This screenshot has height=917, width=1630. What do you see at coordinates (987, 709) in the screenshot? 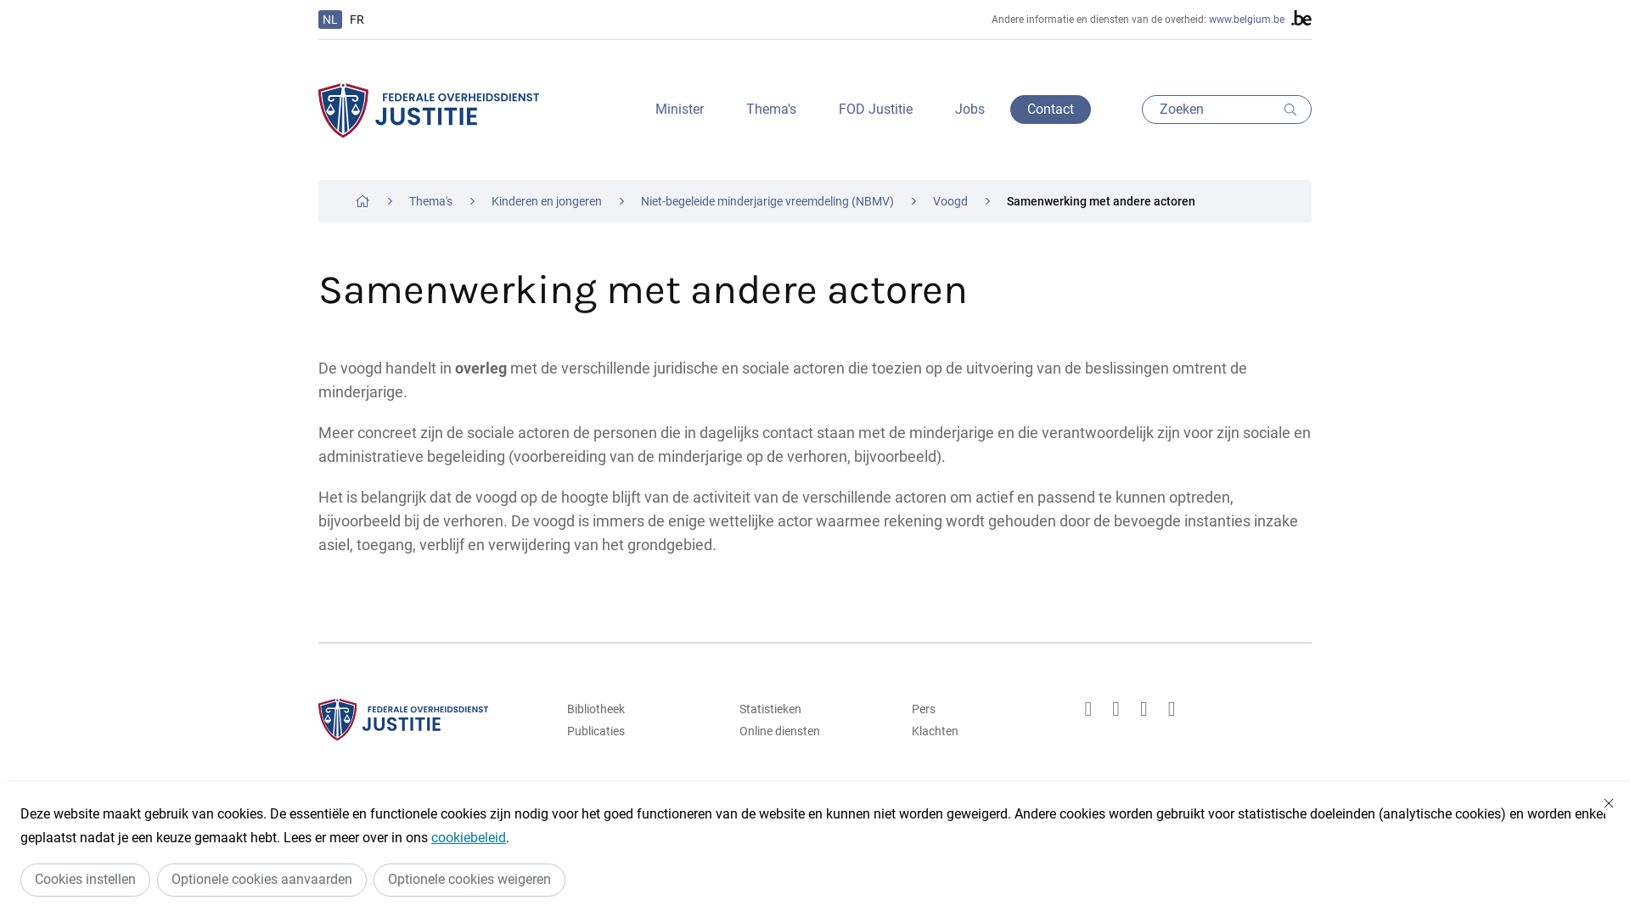
I see `Pers` at bounding box center [987, 709].